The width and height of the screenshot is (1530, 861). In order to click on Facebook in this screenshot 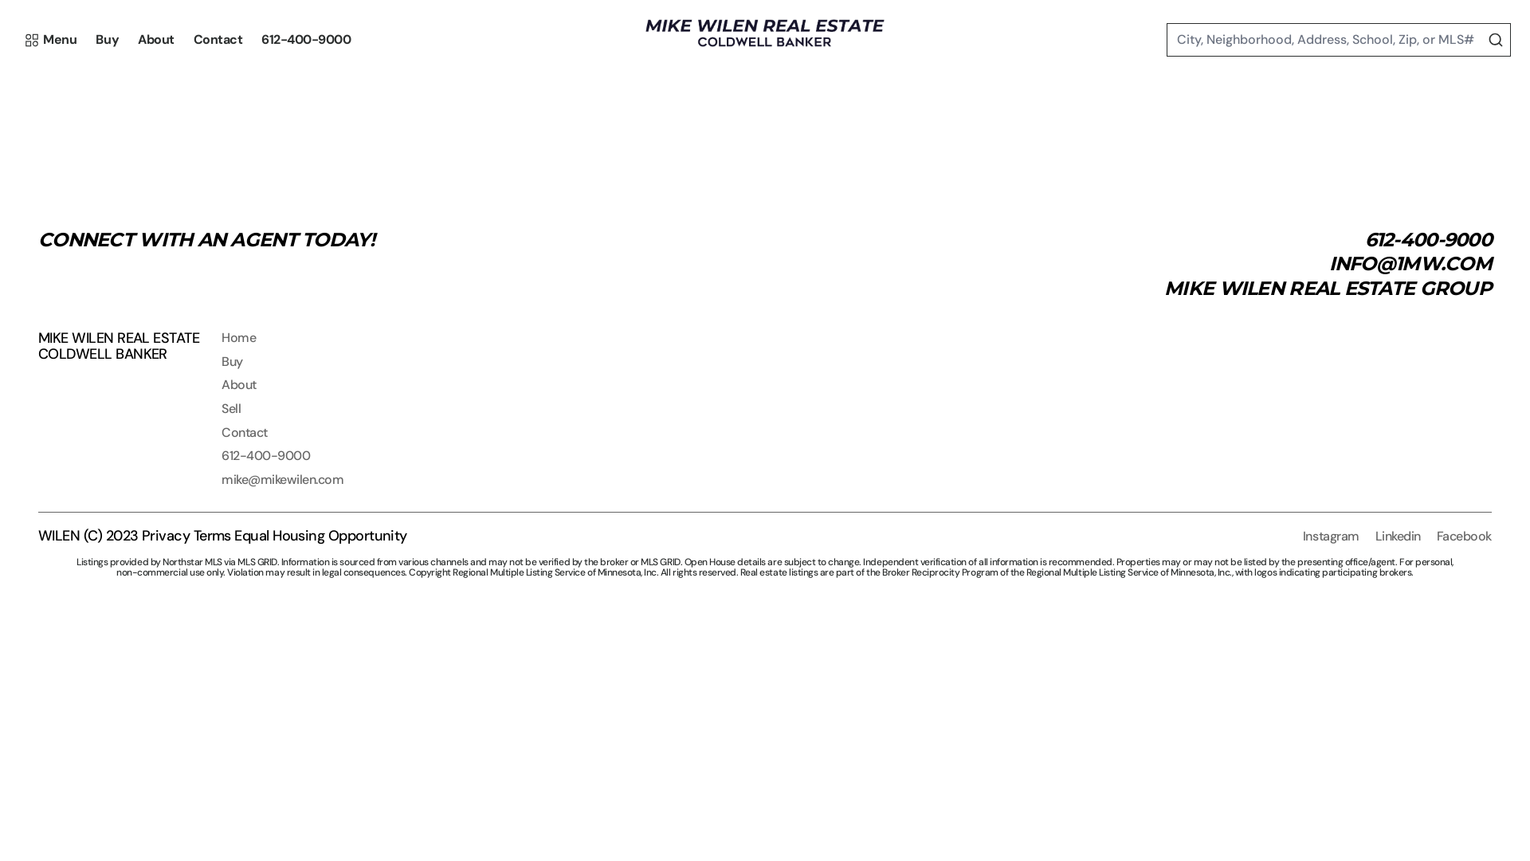, I will do `click(1465, 536)`.